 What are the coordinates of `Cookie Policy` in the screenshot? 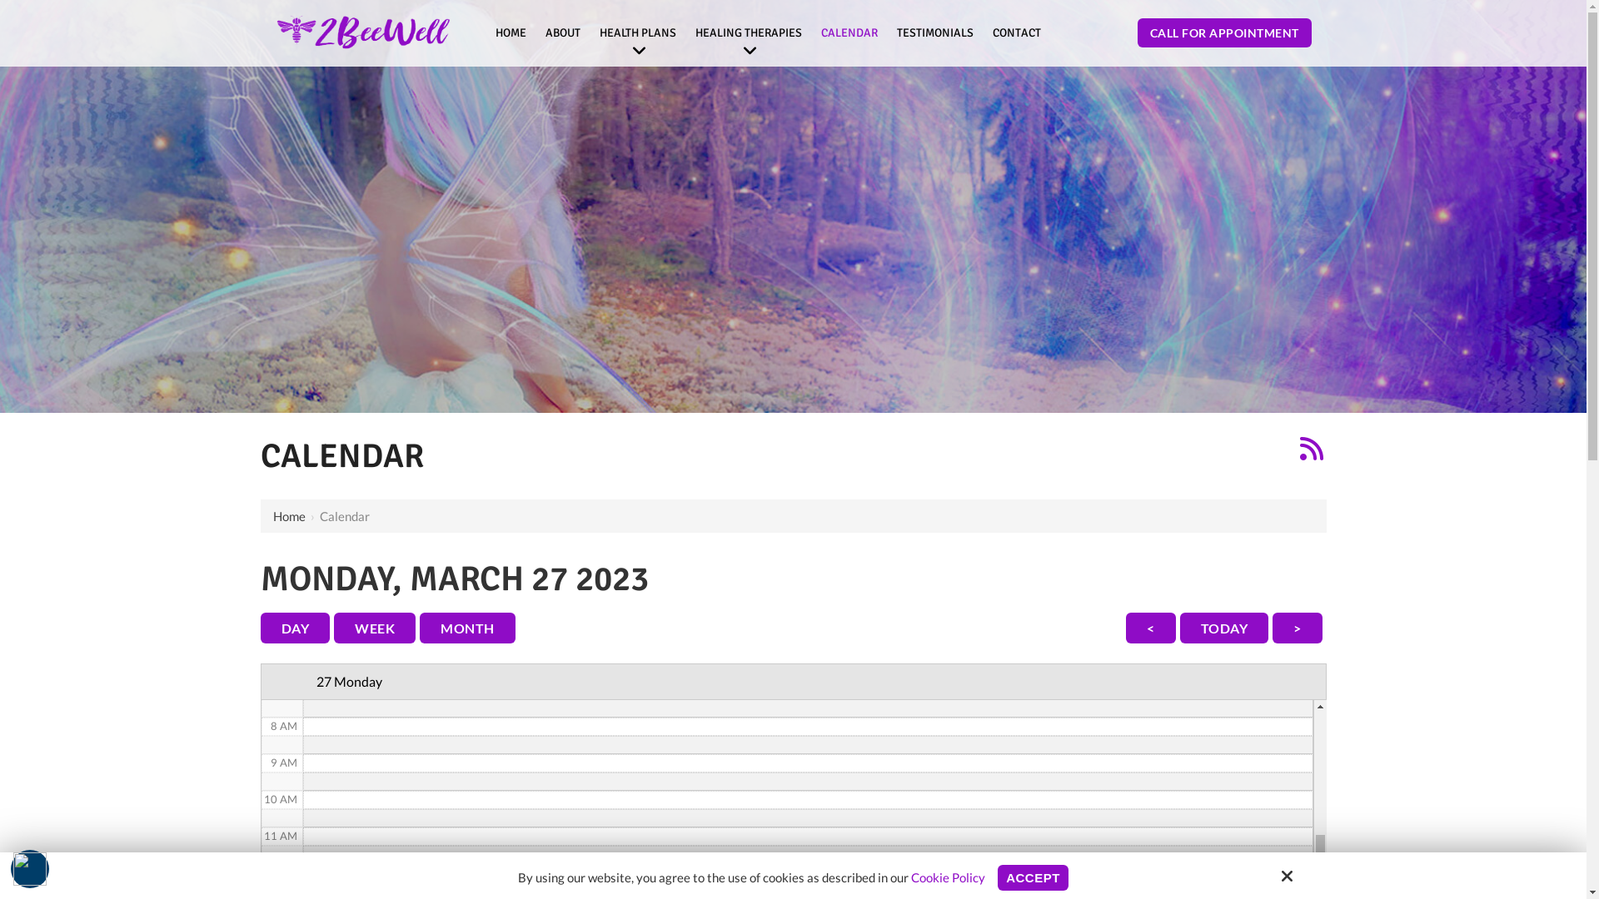 It's located at (948, 877).